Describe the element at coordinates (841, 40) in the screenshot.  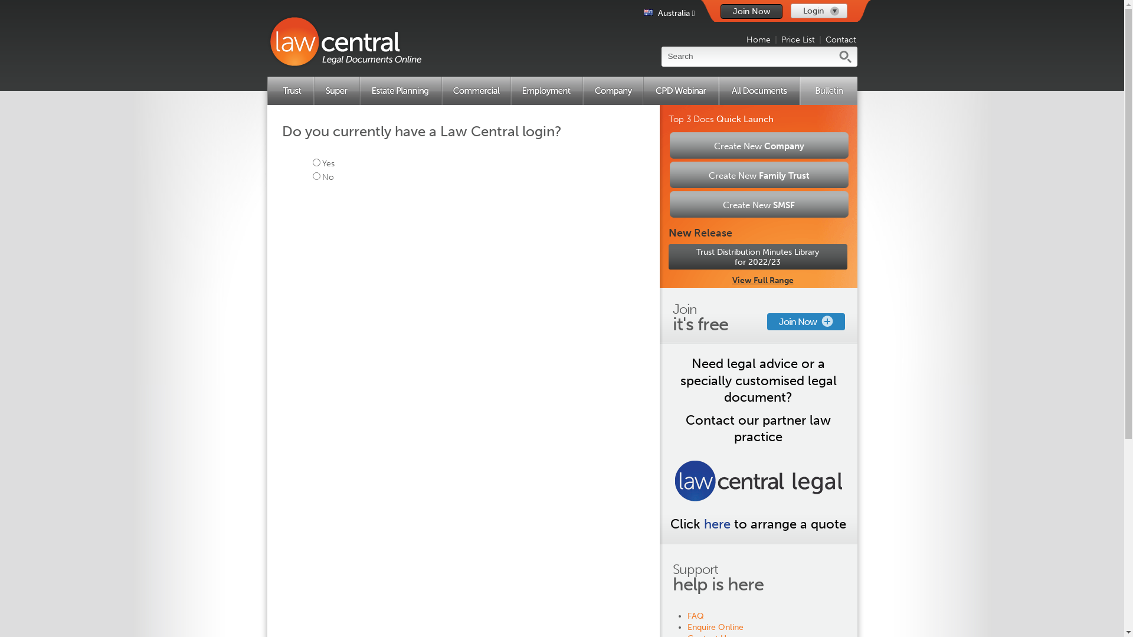
I see `Contact` at that location.